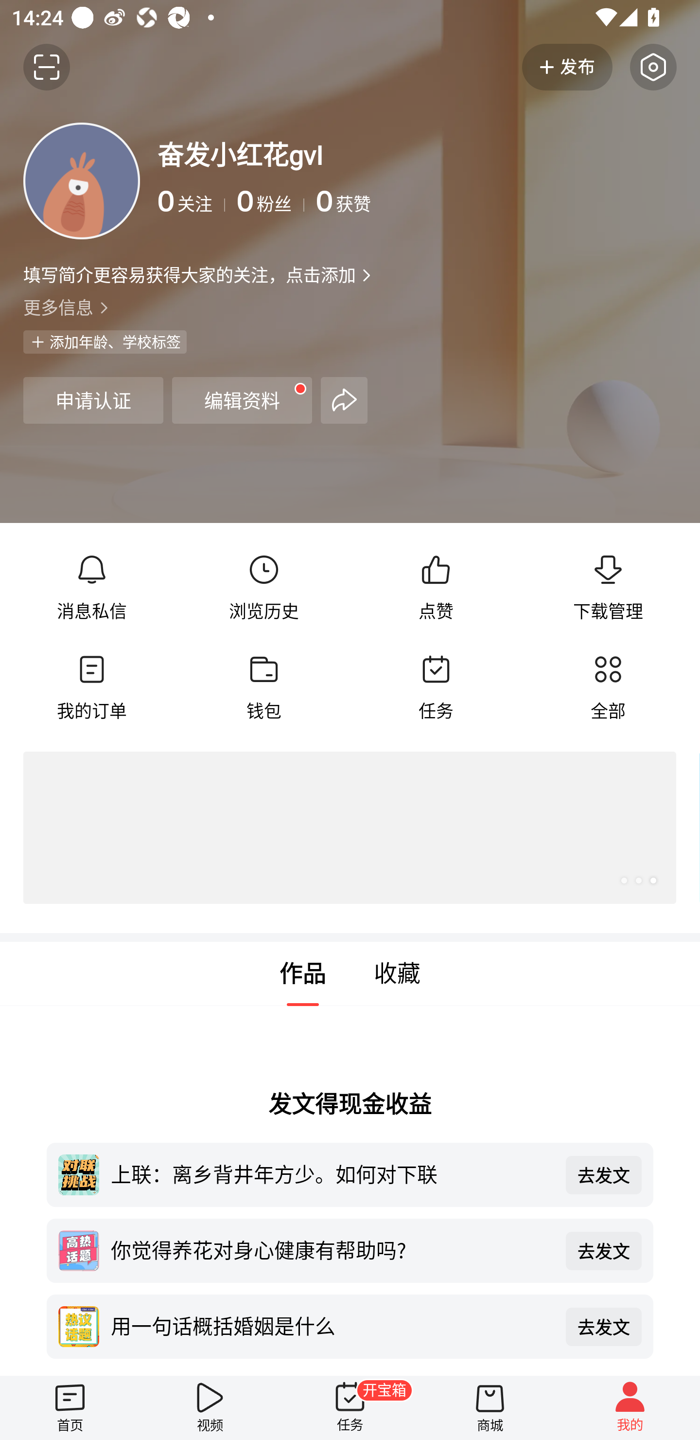 The width and height of the screenshot is (700, 1440). Describe the element at coordinates (604, 1327) in the screenshot. I see `去发文` at that location.